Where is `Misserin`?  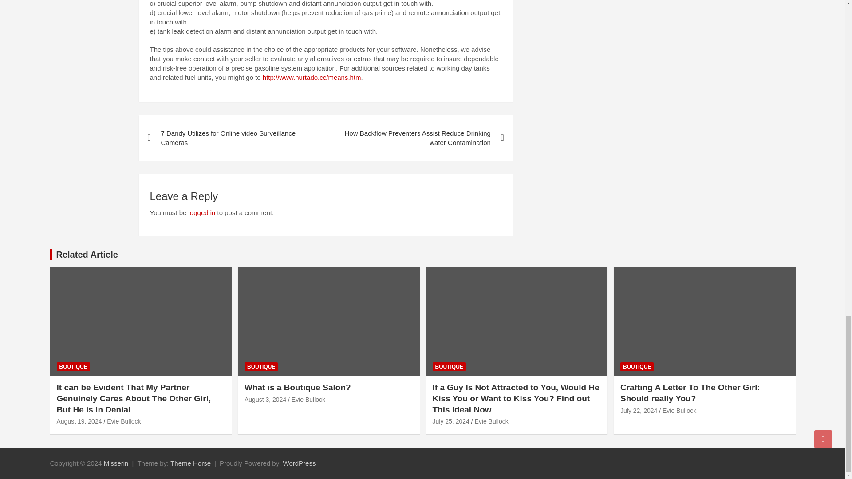 Misserin is located at coordinates (116, 463).